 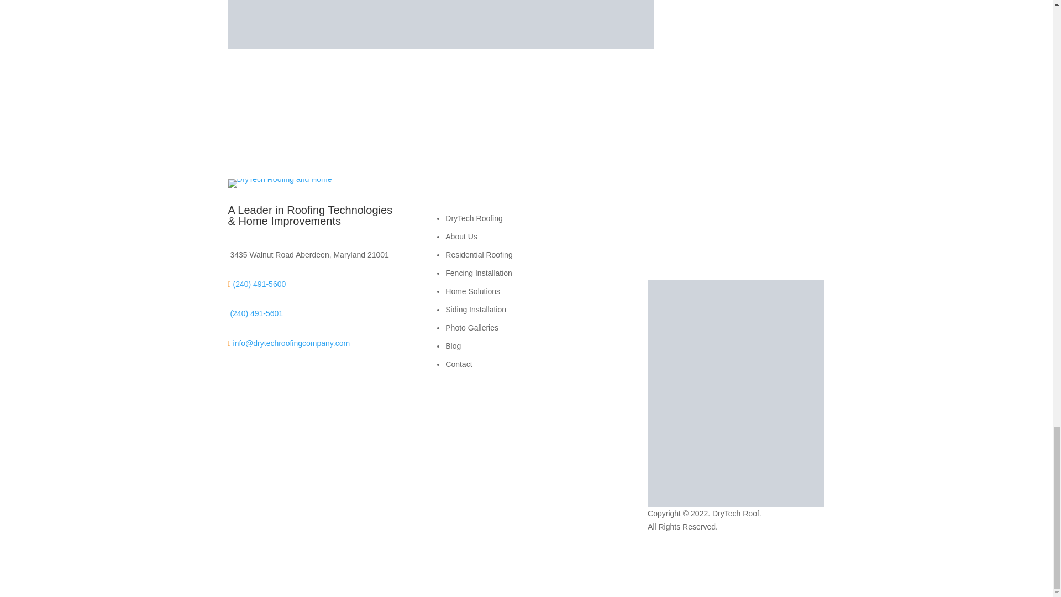 I want to click on Follow on Facebook, so click(x=656, y=220).